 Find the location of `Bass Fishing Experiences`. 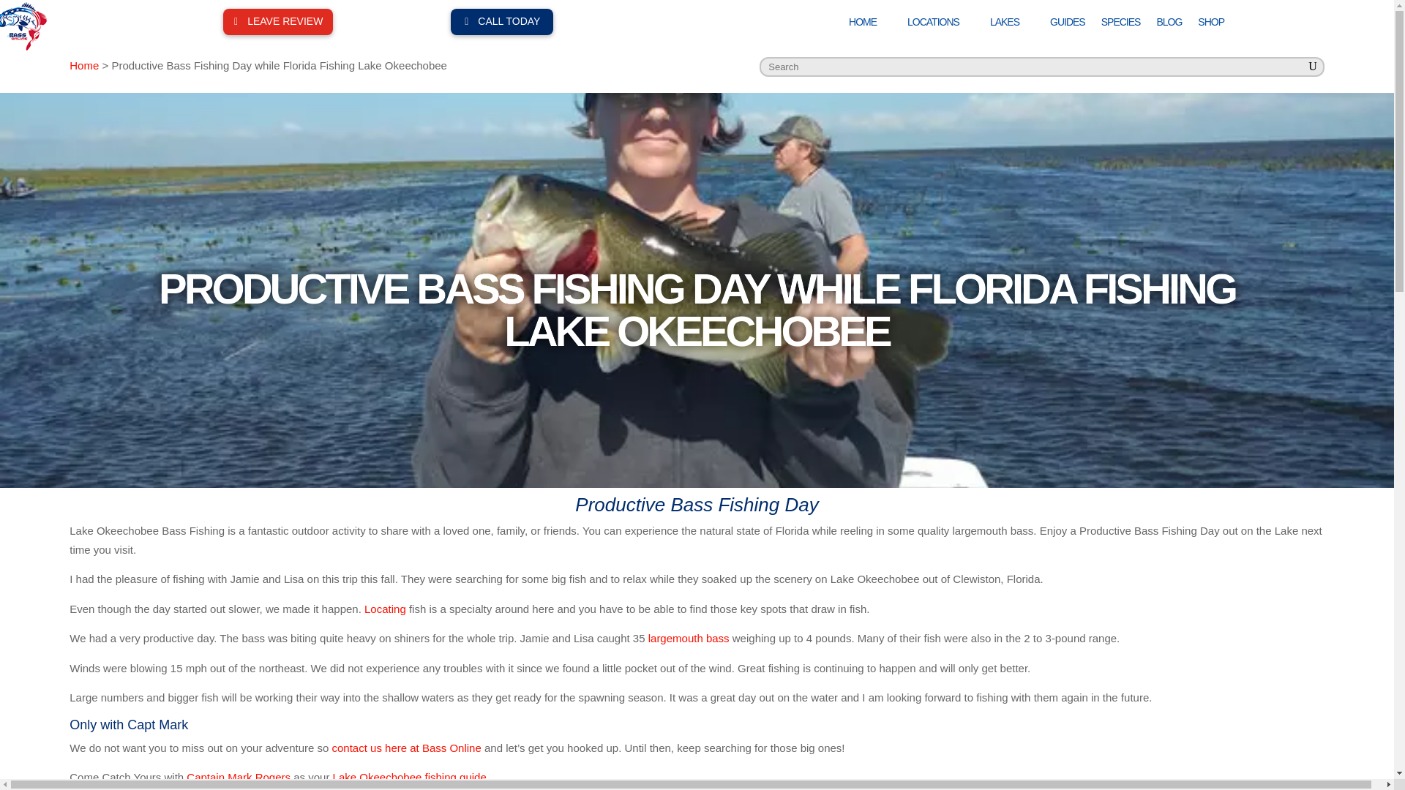

Bass Fishing Experiences is located at coordinates (23, 26).